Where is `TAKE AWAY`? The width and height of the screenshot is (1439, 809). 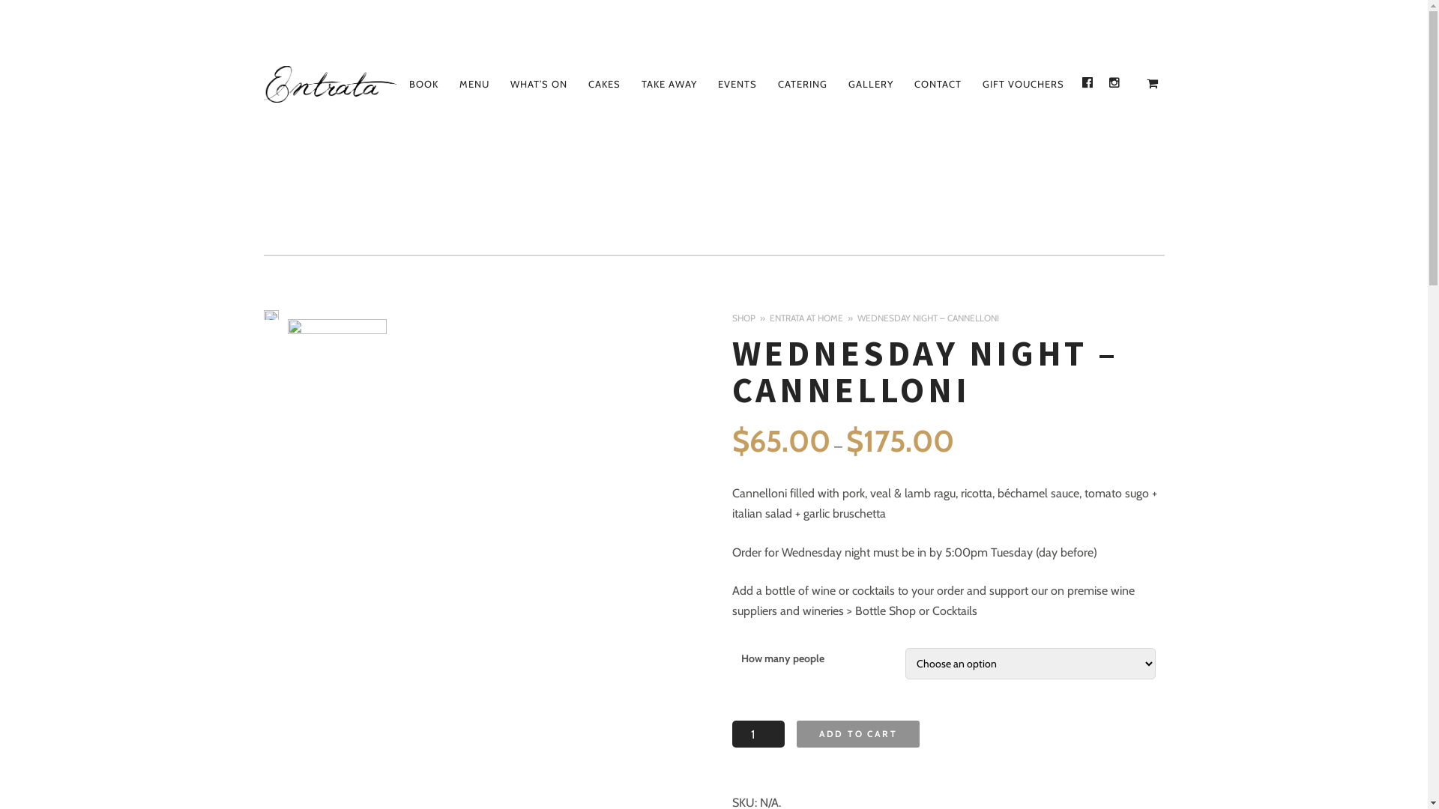
TAKE AWAY is located at coordinates (669, 84).